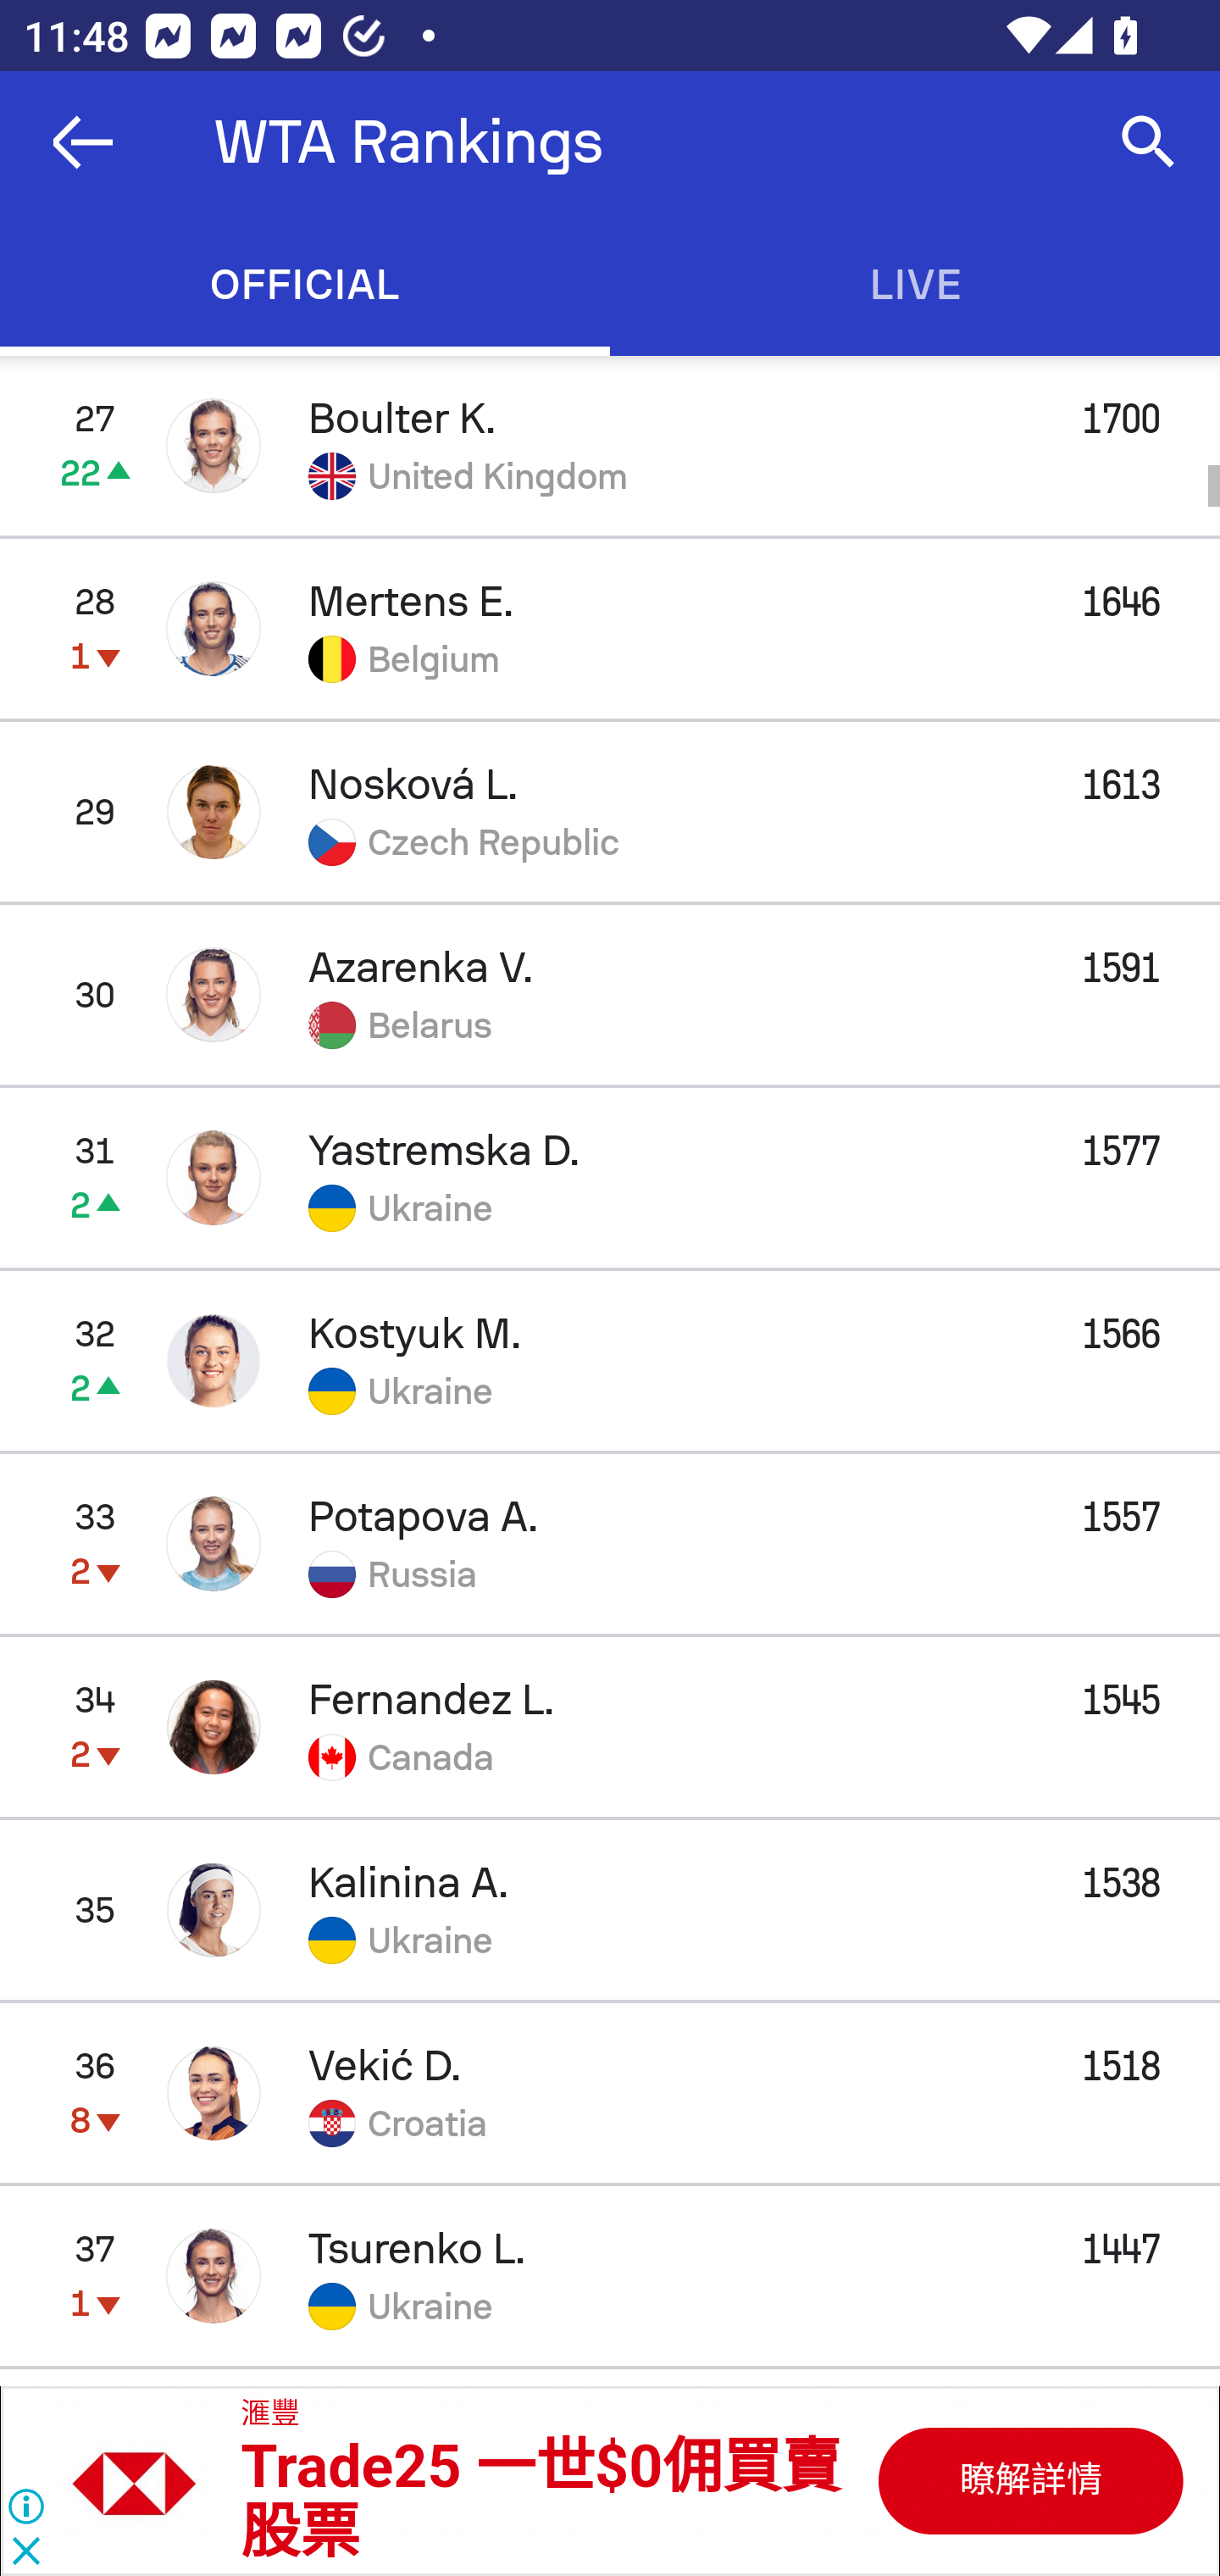  Describe the element at coordinates (270, 2415) in the screenshot. I see `滙豐` at that location.